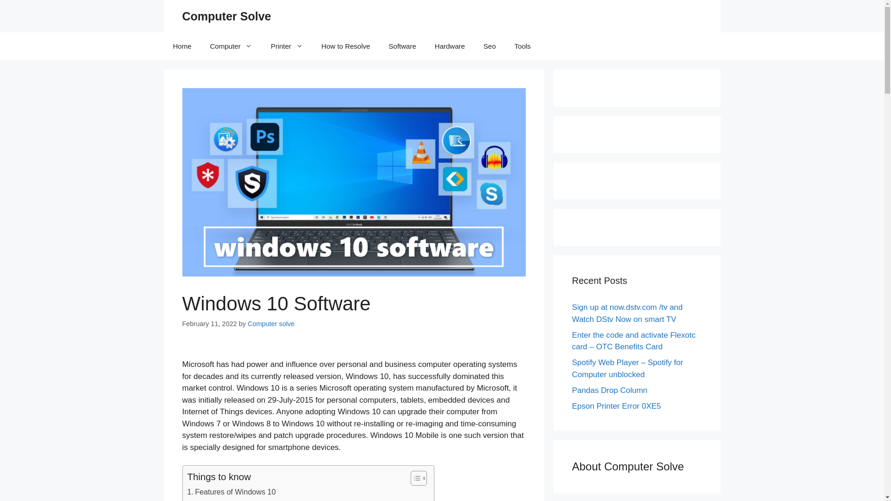  Describe the element at coordinates (346, 46) in the screenshot. I see `How to Resolve` at that location.